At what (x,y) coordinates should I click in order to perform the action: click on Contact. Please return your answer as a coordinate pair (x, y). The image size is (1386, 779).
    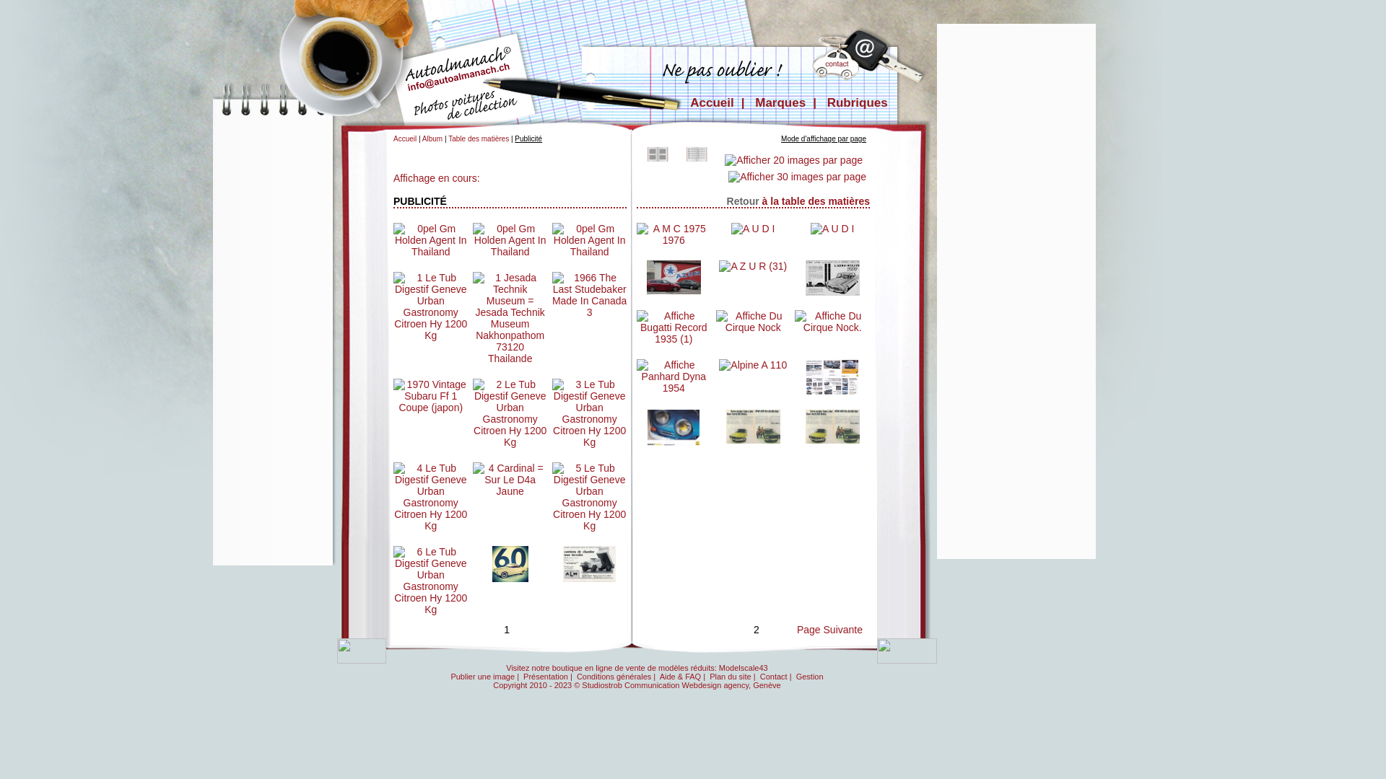
    Looking at the image, I should click on (774, 677).